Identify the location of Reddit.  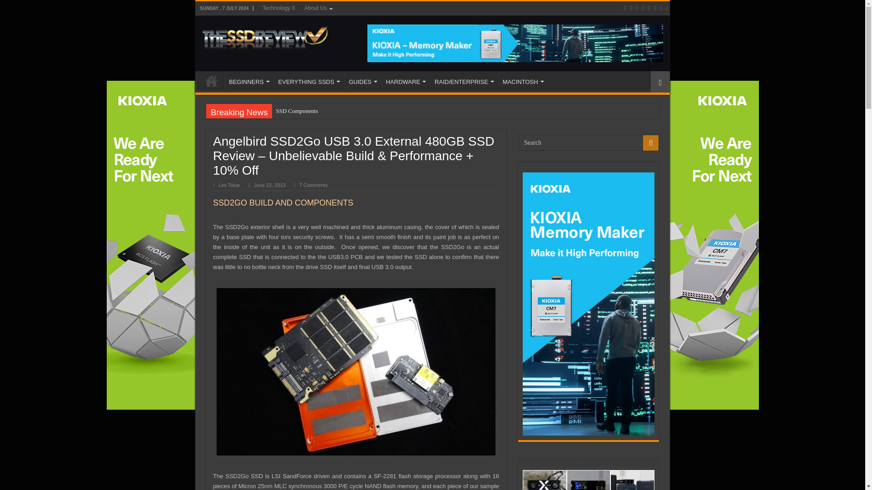
(649, 8).